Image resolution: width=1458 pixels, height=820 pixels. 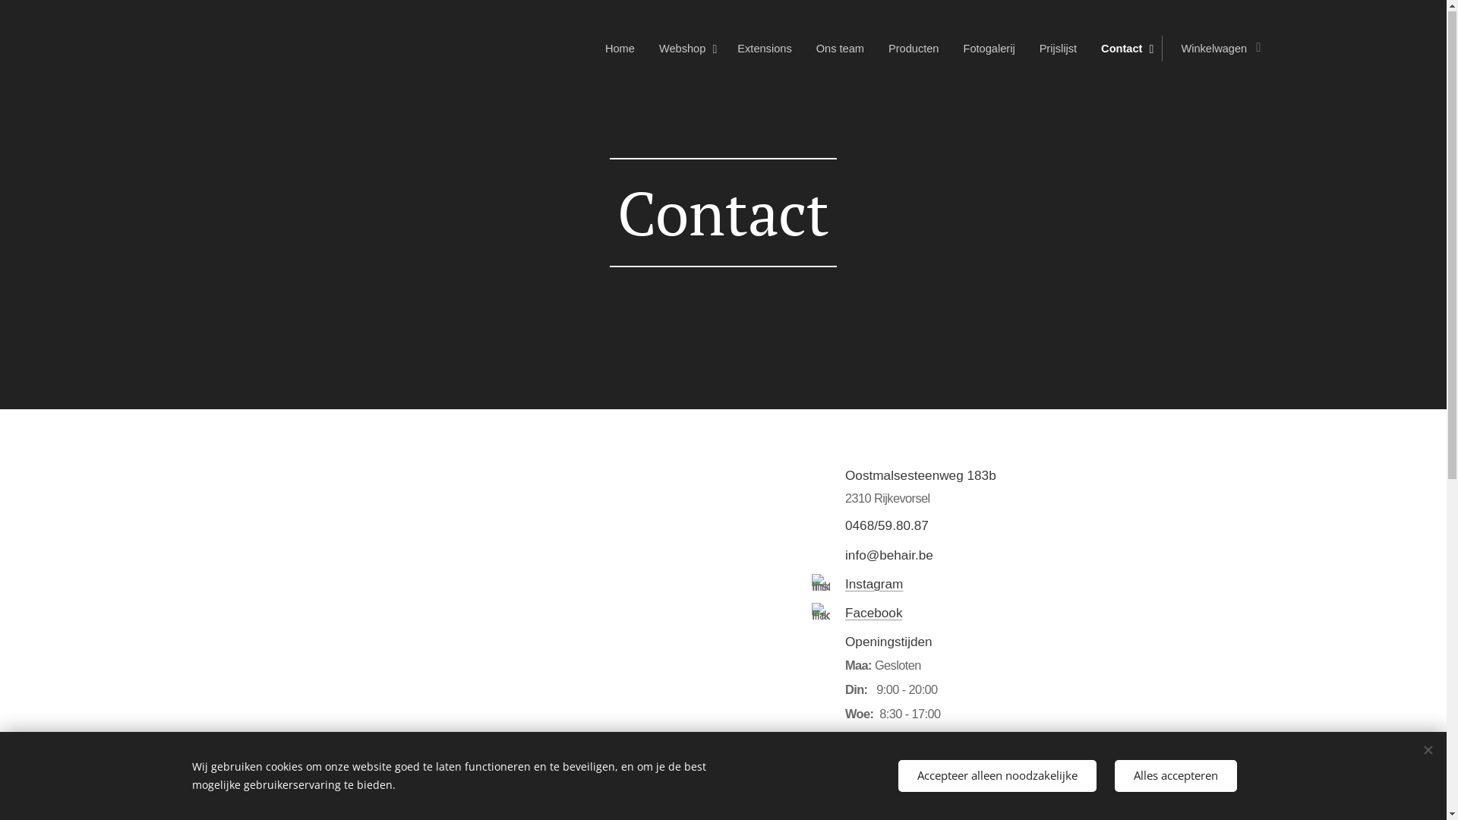 I want to click on Instagram link, so click(x=820, y=584).